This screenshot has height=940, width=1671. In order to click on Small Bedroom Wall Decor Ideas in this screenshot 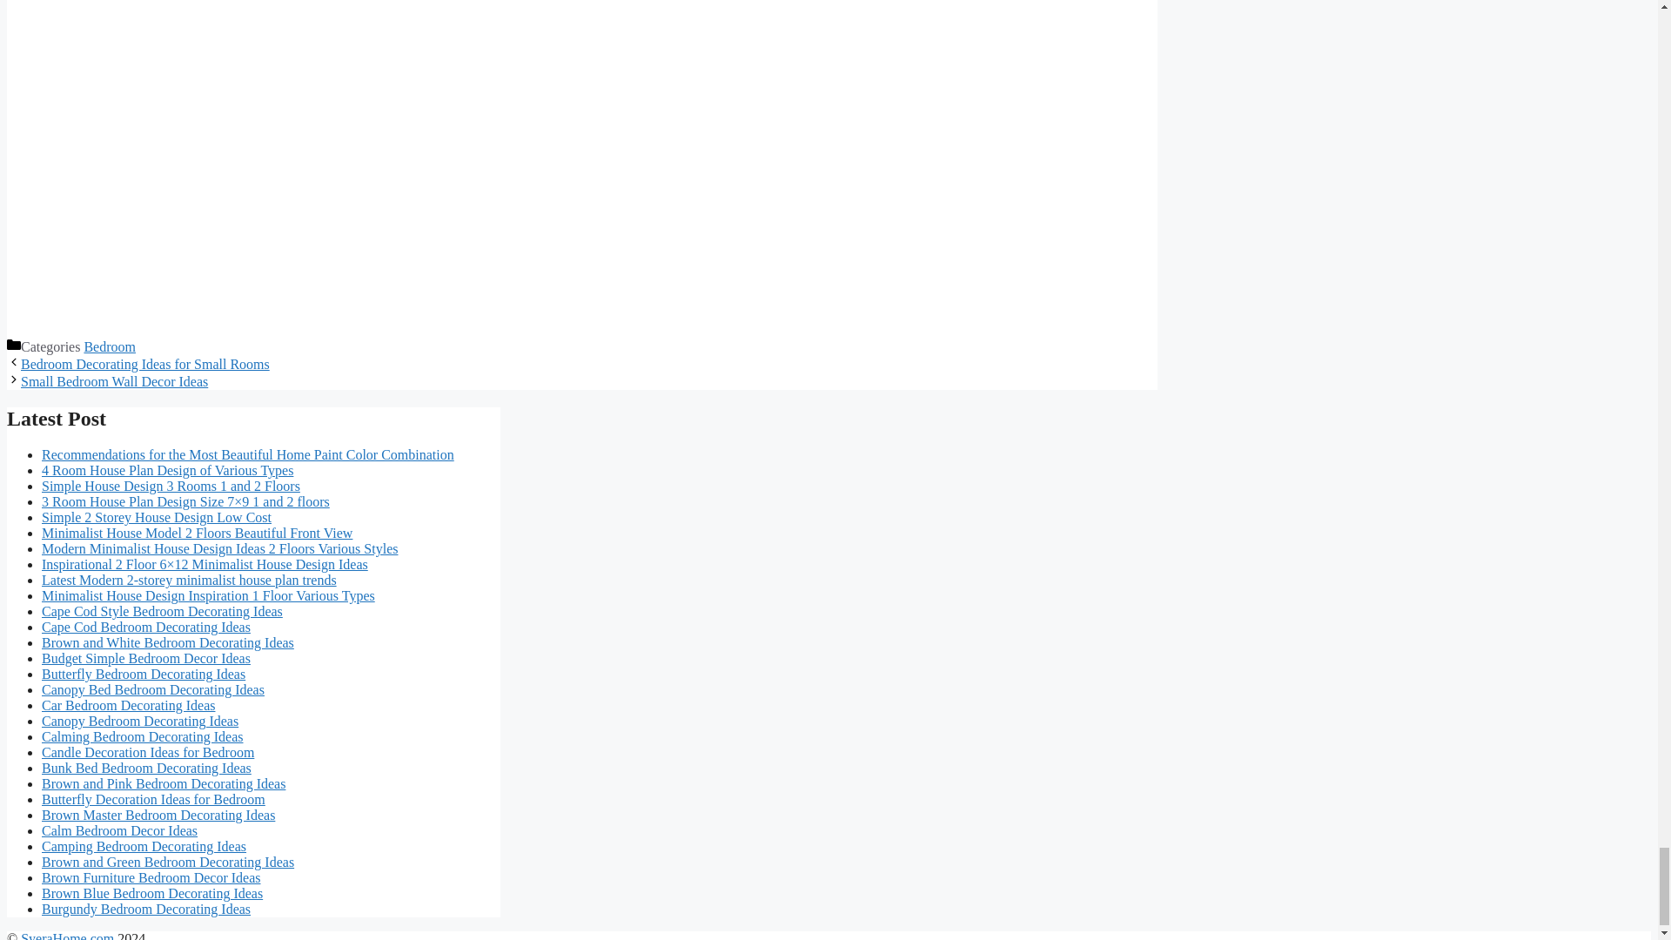, I will do `click(113, 381)`.